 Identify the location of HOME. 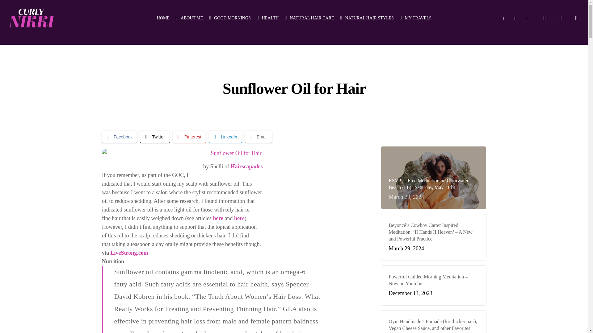
(163, 18).